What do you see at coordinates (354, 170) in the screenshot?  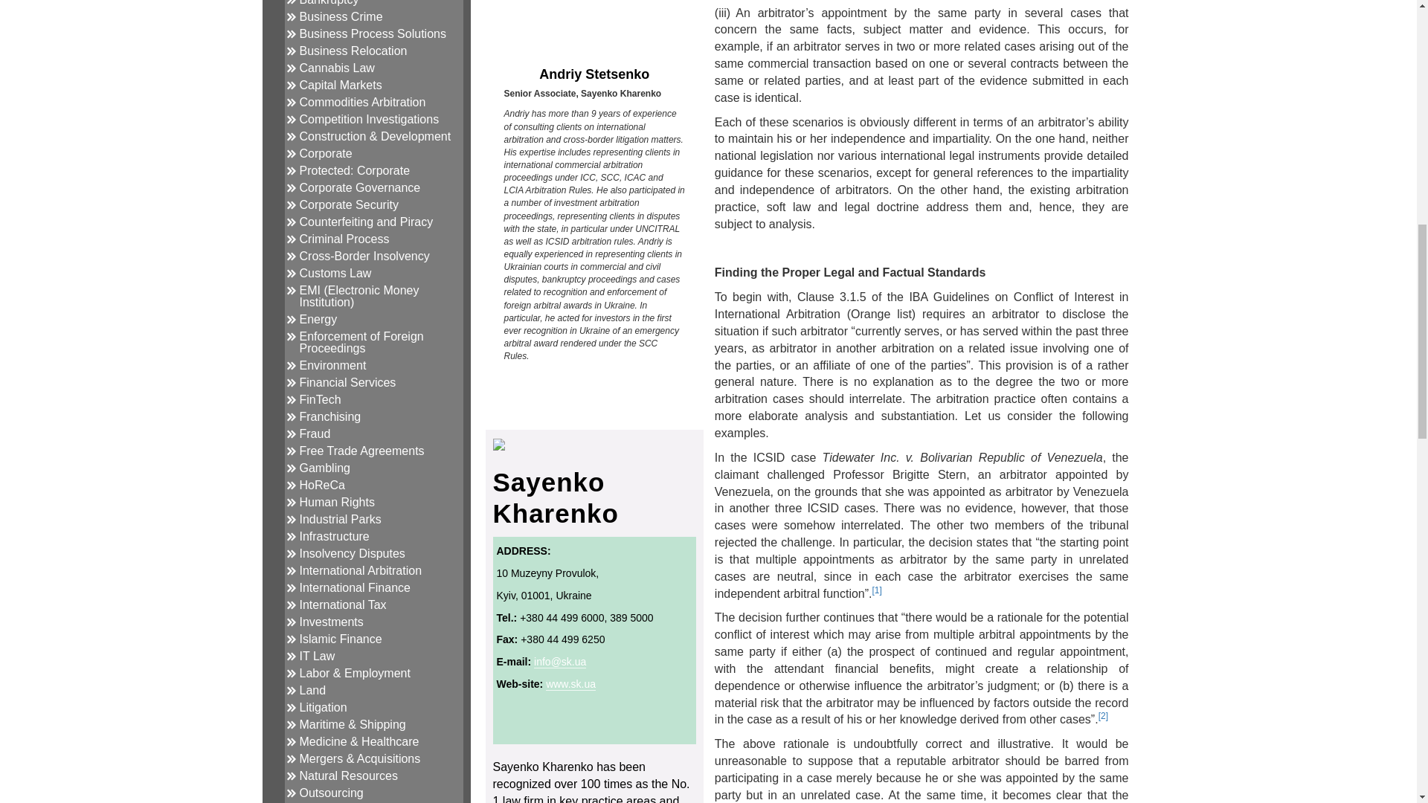 I see `Protected: Corporate` at bounding box center [354, 170].